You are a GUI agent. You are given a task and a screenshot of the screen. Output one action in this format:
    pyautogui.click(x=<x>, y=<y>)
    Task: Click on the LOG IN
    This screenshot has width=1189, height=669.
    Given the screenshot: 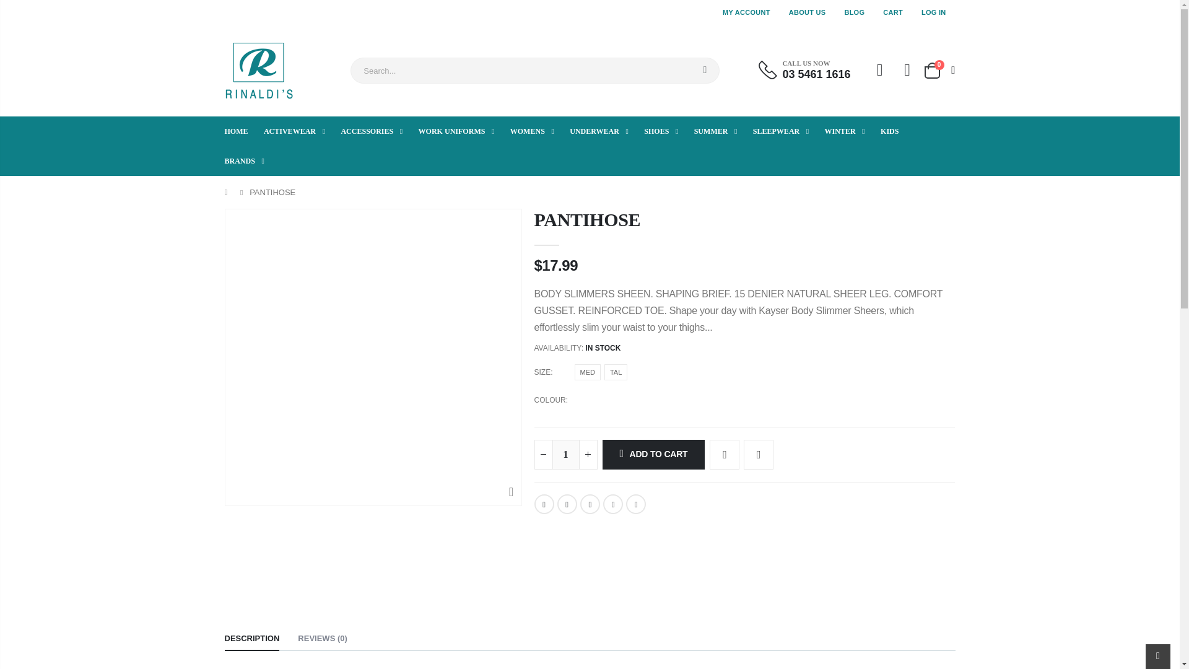 What is the action you would take?
    pyautogui.click(x=934, y=12)
    